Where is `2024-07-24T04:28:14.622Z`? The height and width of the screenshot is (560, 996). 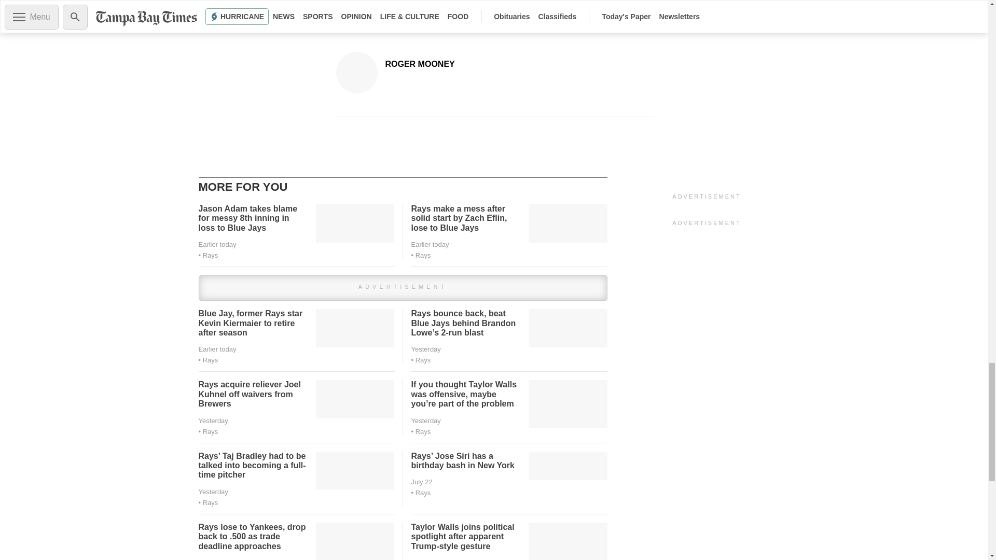 2024-07-24T04:28:14.622Z is located at coordinates (425, 349).